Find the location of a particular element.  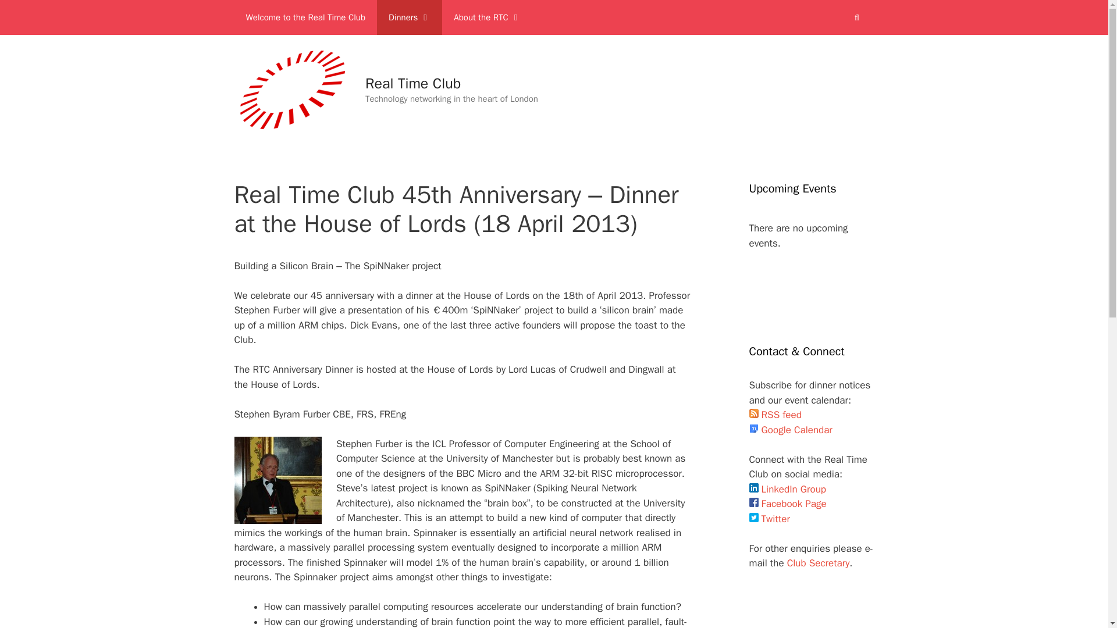

Facebook Page is located at coordinates (788, 504).